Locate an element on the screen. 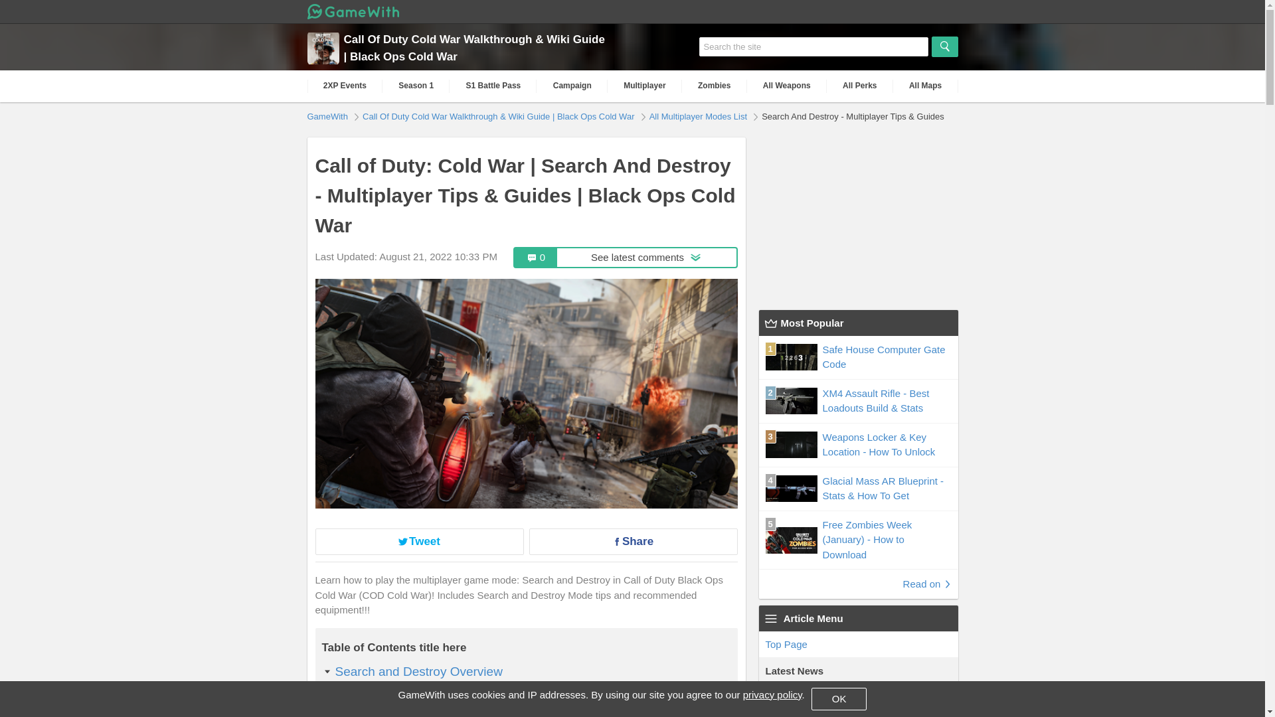 The image size is (1275, 717). Share is located at coordinates (632, 541).